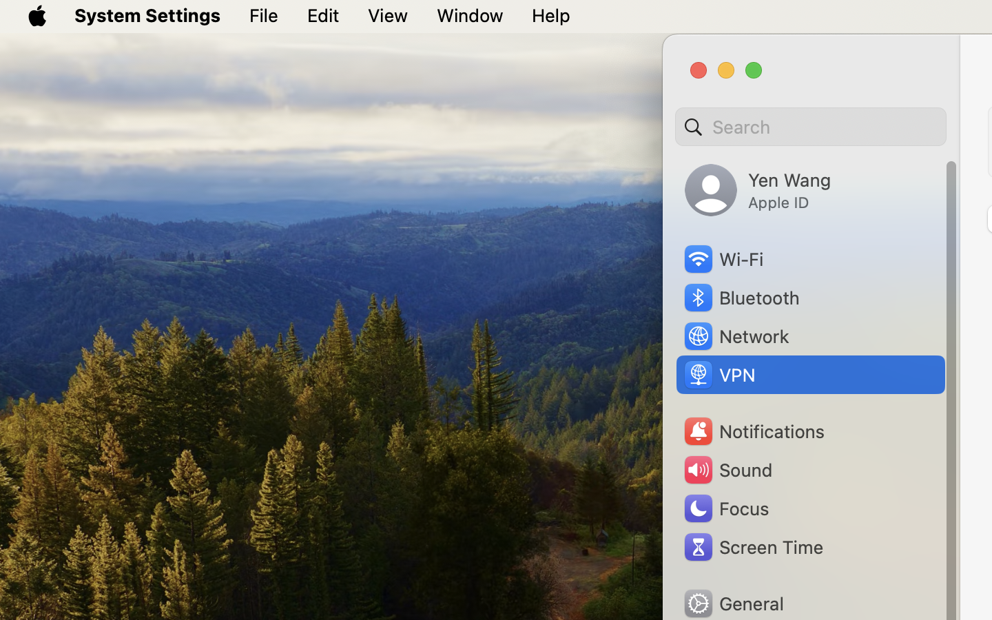 The height and width of the screenshot is (620, 992). What do you see at coordinates (725, 508) in the screenshot?
I see `Focus` at bounding box center [725, 508].